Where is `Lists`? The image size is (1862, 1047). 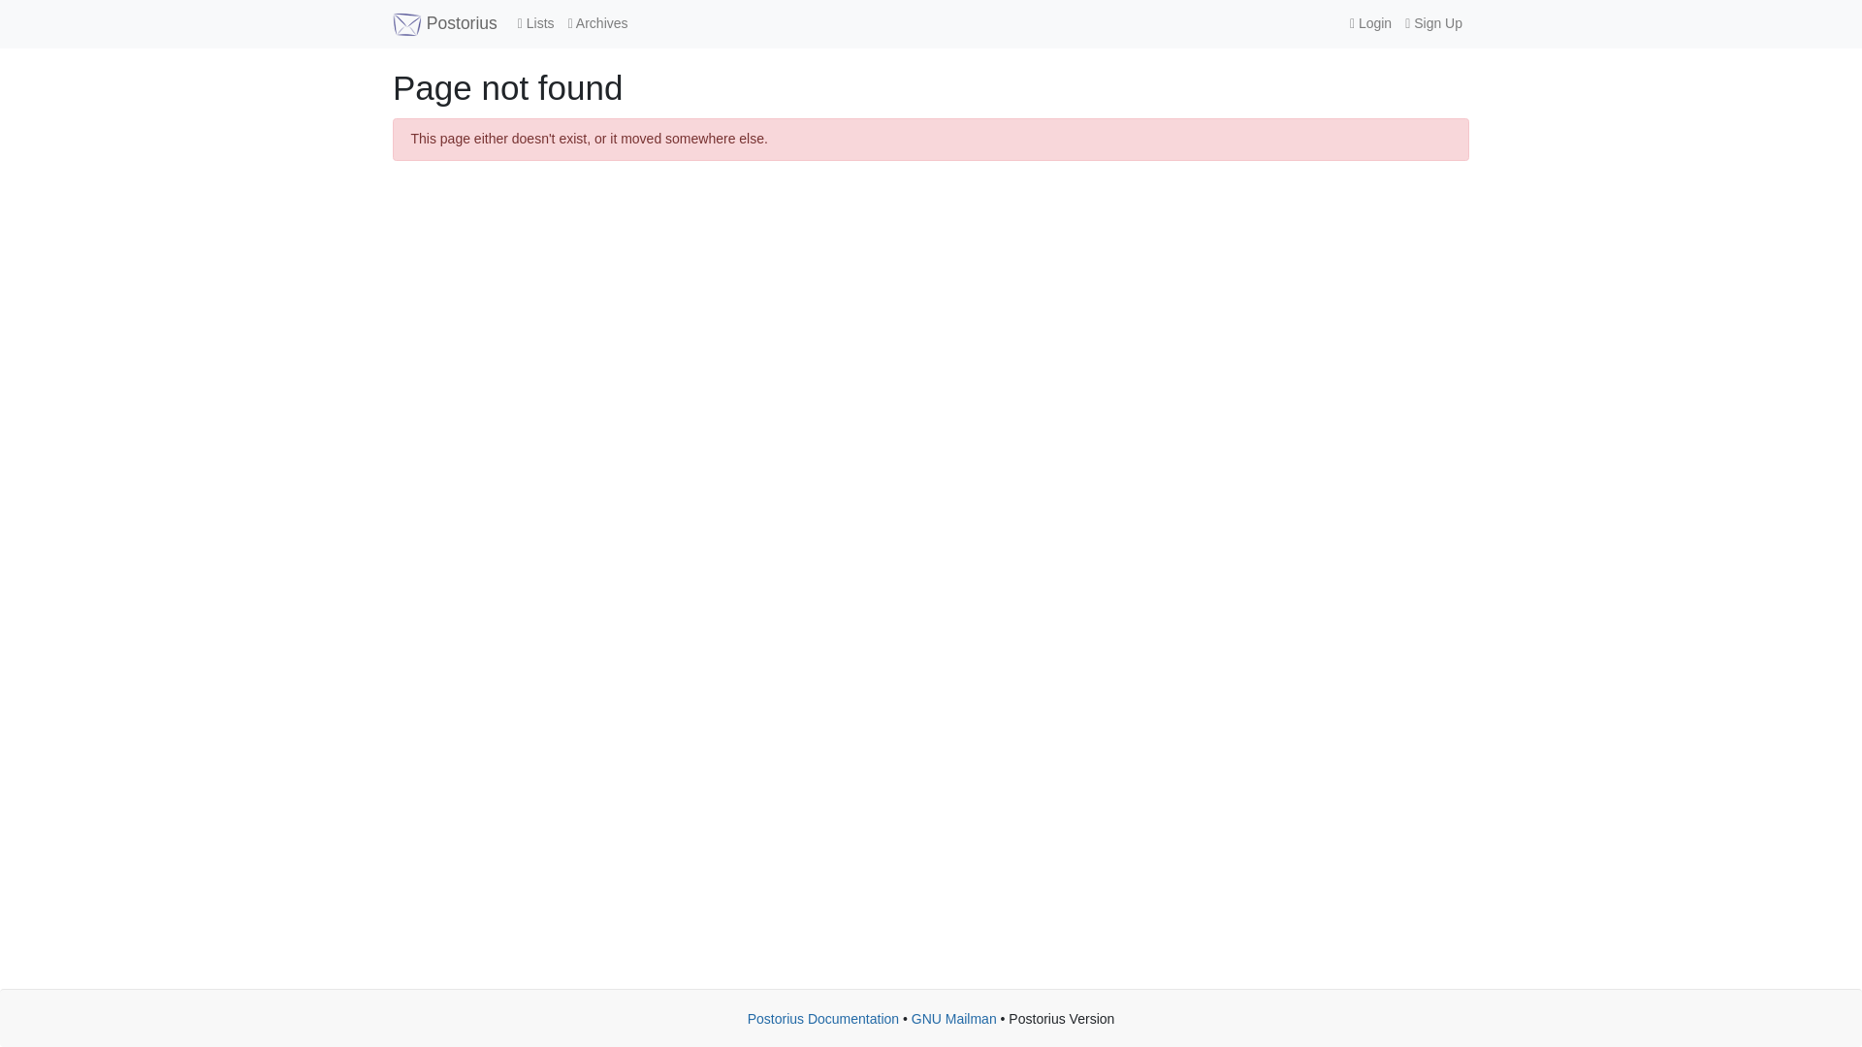
Lists is located at coordinates (535, 23).